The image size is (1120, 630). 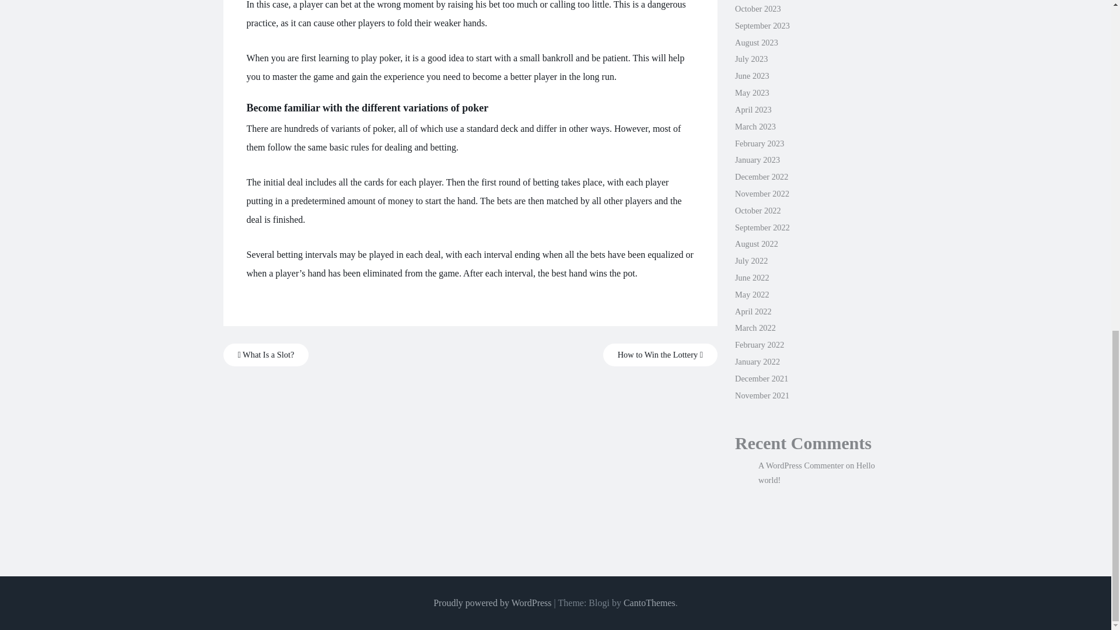 I want to click on What Is a Slot?, so click(x=266, y=355).